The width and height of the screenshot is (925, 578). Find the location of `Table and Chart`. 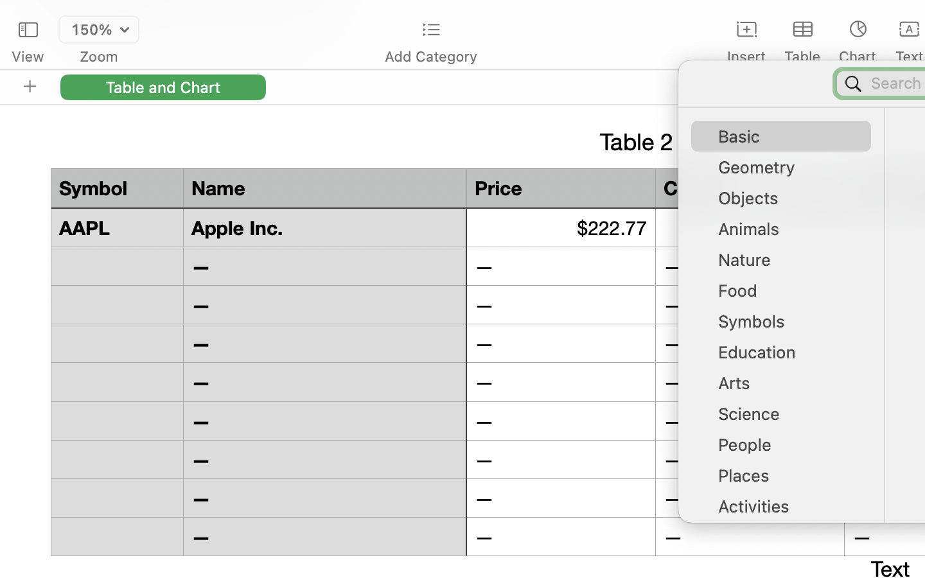

Table and Chart is located at coordinates (163, 87).